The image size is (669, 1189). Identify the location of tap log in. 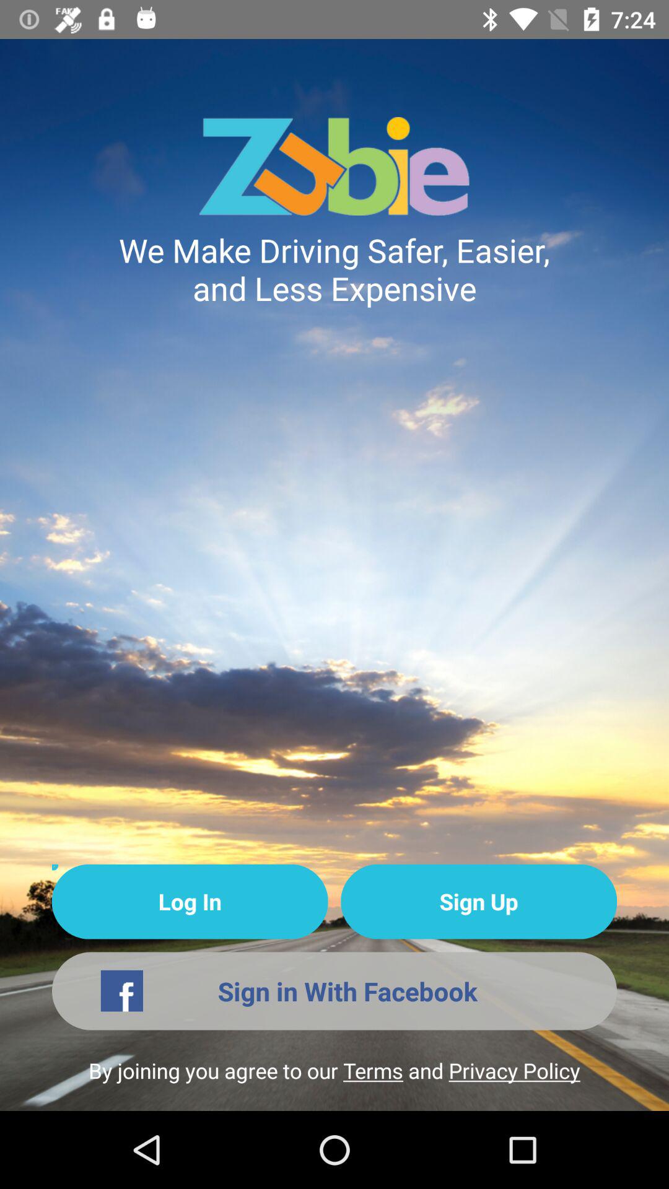
(190, 902).